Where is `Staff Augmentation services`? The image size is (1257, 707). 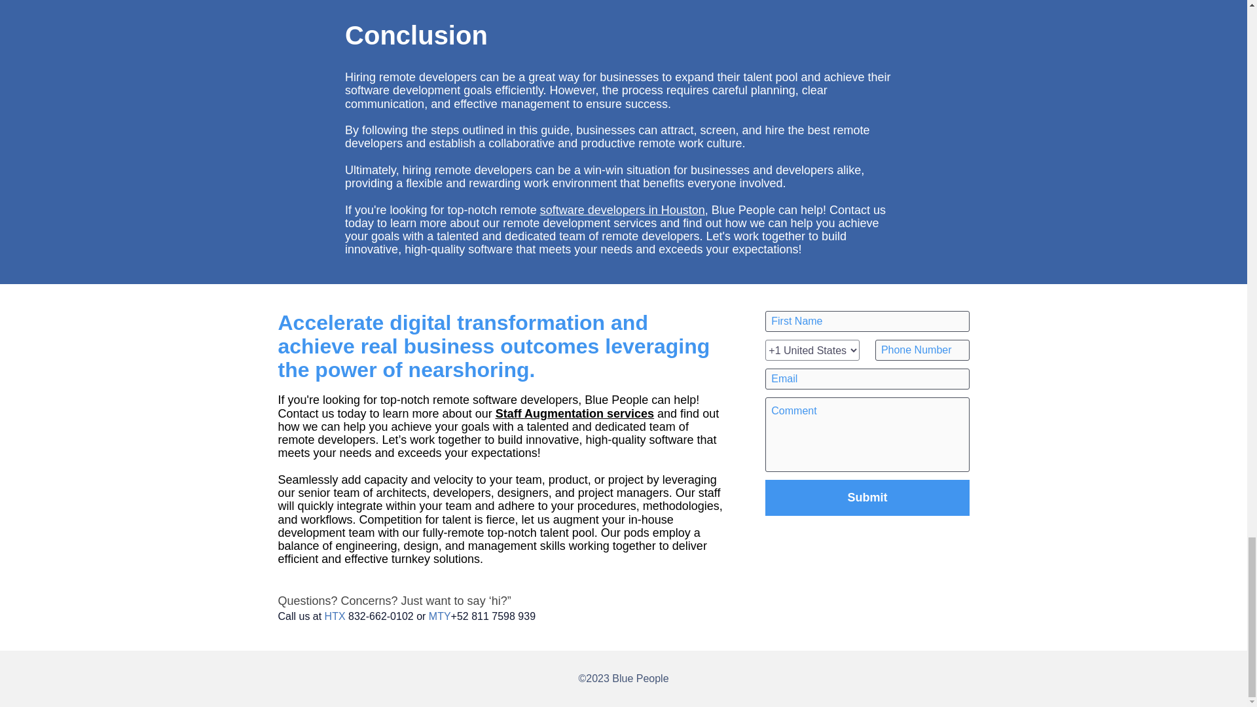
Staff Augmentation services is located at coordinates (574, 414).